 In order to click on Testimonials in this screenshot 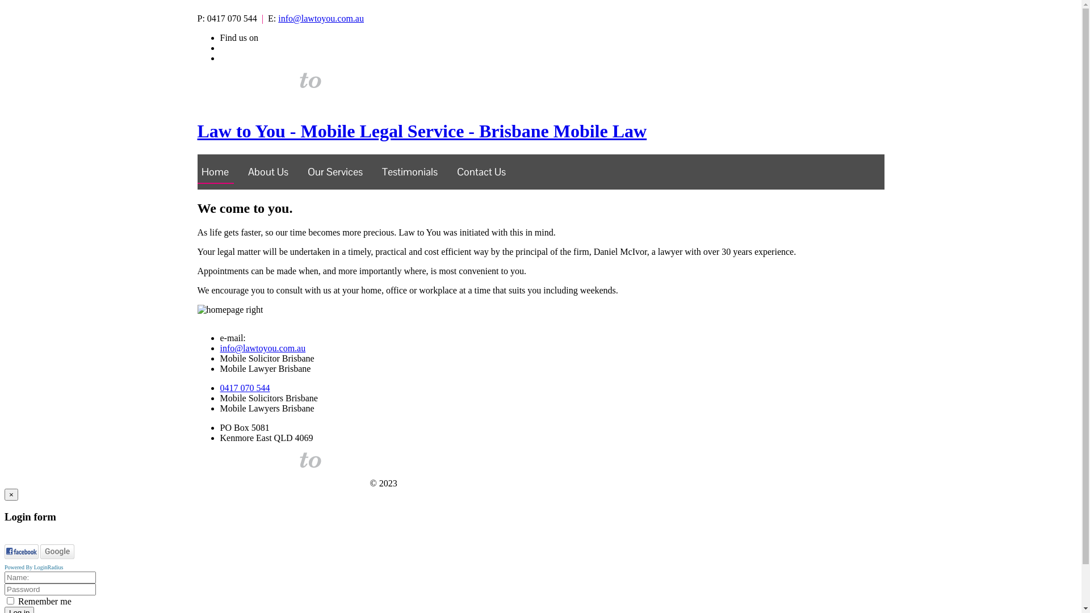, I will do `click(410, 169)`.